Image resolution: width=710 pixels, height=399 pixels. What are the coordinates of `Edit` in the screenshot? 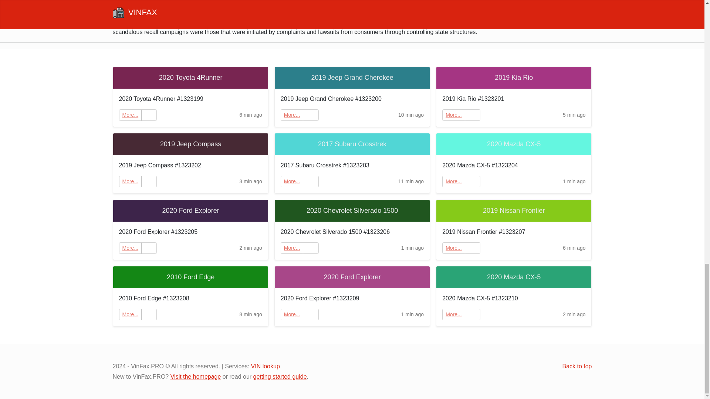 It's located at (311, 248).